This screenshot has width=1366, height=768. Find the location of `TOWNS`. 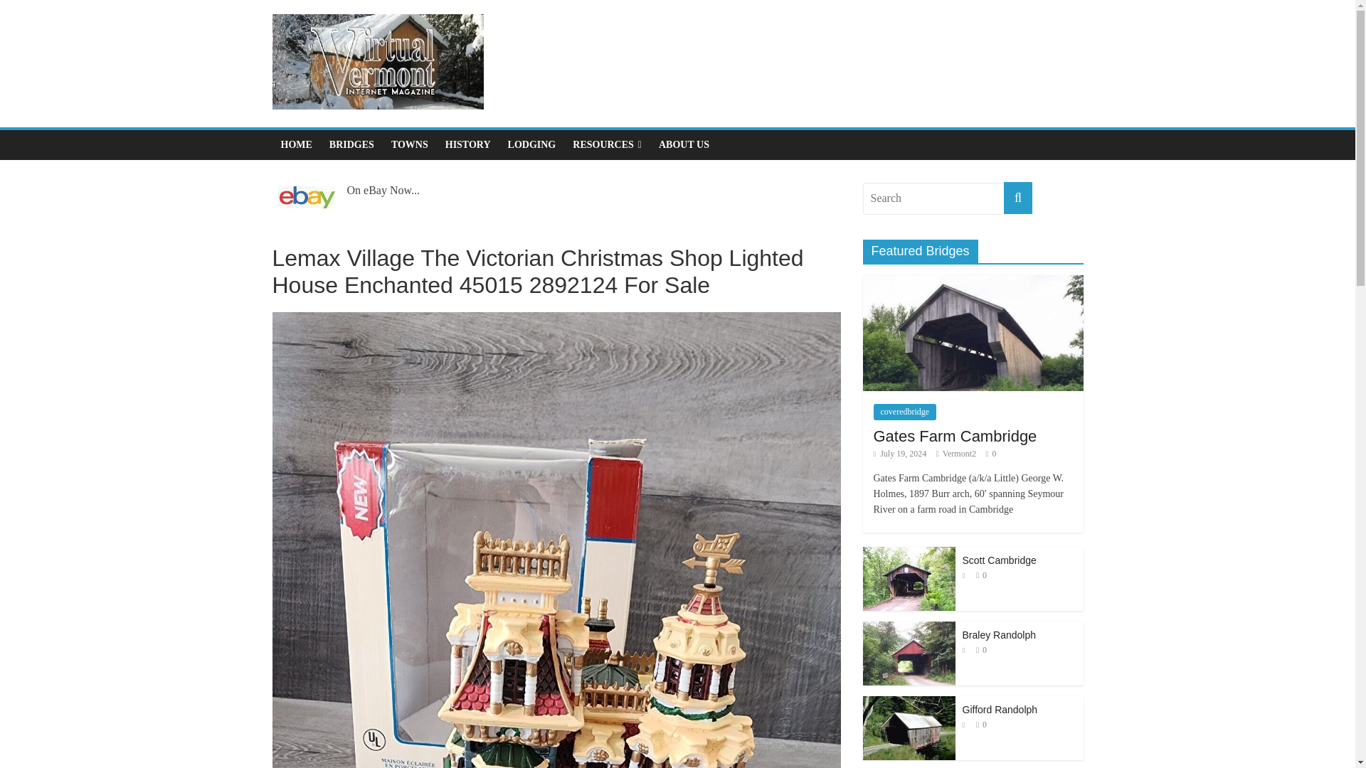

TOWNS is located at coordinates (410, 144).